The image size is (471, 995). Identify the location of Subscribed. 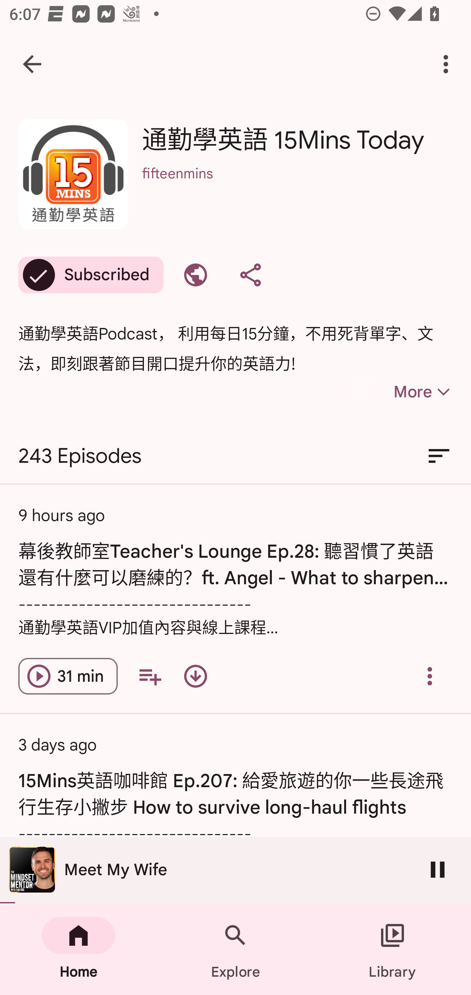
(91, 275).